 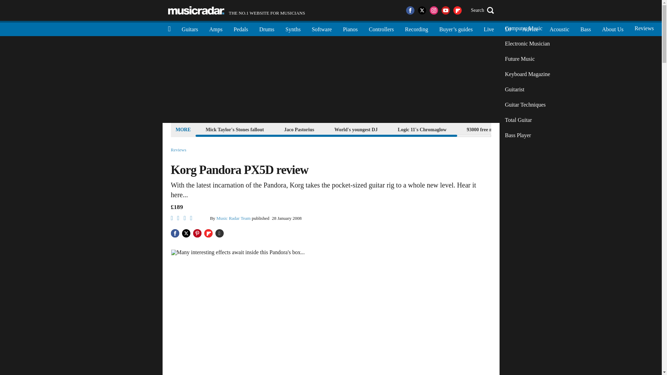 What do you see at coordinates (527, 74) in the screenshot?
I see `Keyboard Magazine` at bounding box center [527, 74].